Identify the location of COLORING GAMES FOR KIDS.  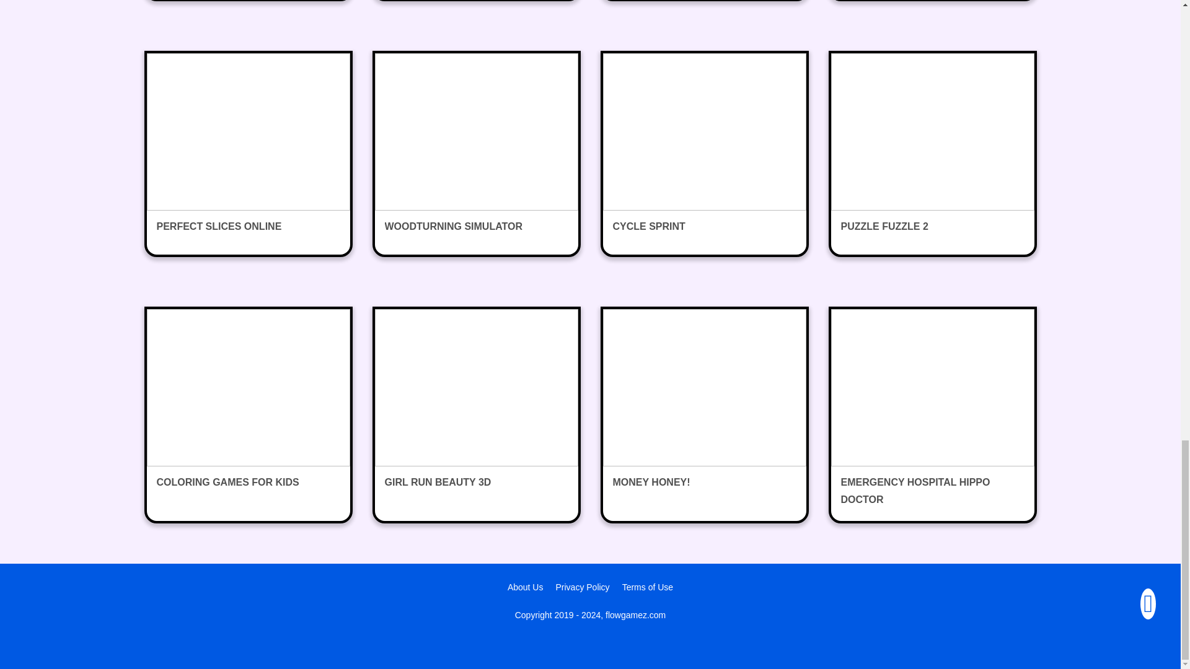
(248, 409).